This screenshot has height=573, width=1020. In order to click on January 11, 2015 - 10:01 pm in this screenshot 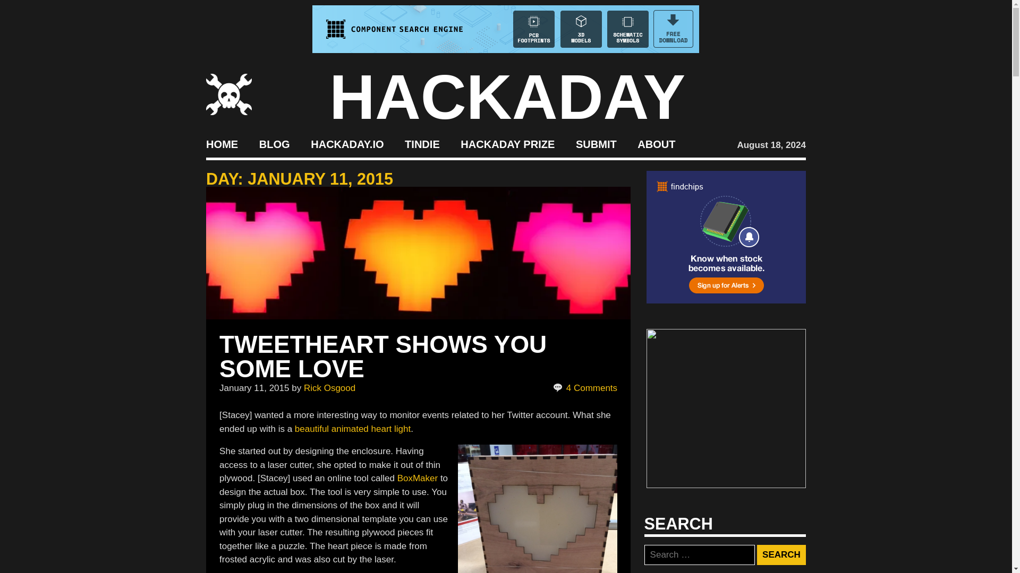, I will do `click(254, 388)`.